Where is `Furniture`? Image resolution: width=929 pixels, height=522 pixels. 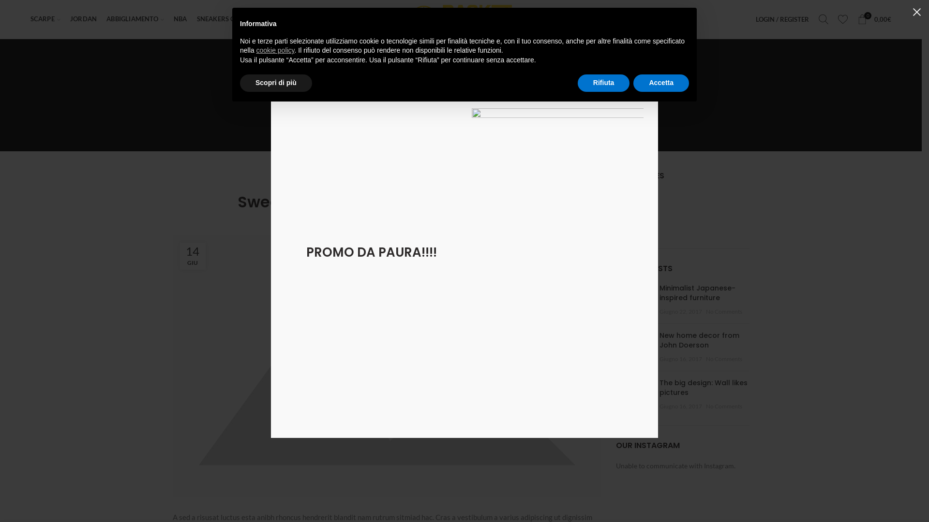
Furniture is located at coordinates (631, 229).